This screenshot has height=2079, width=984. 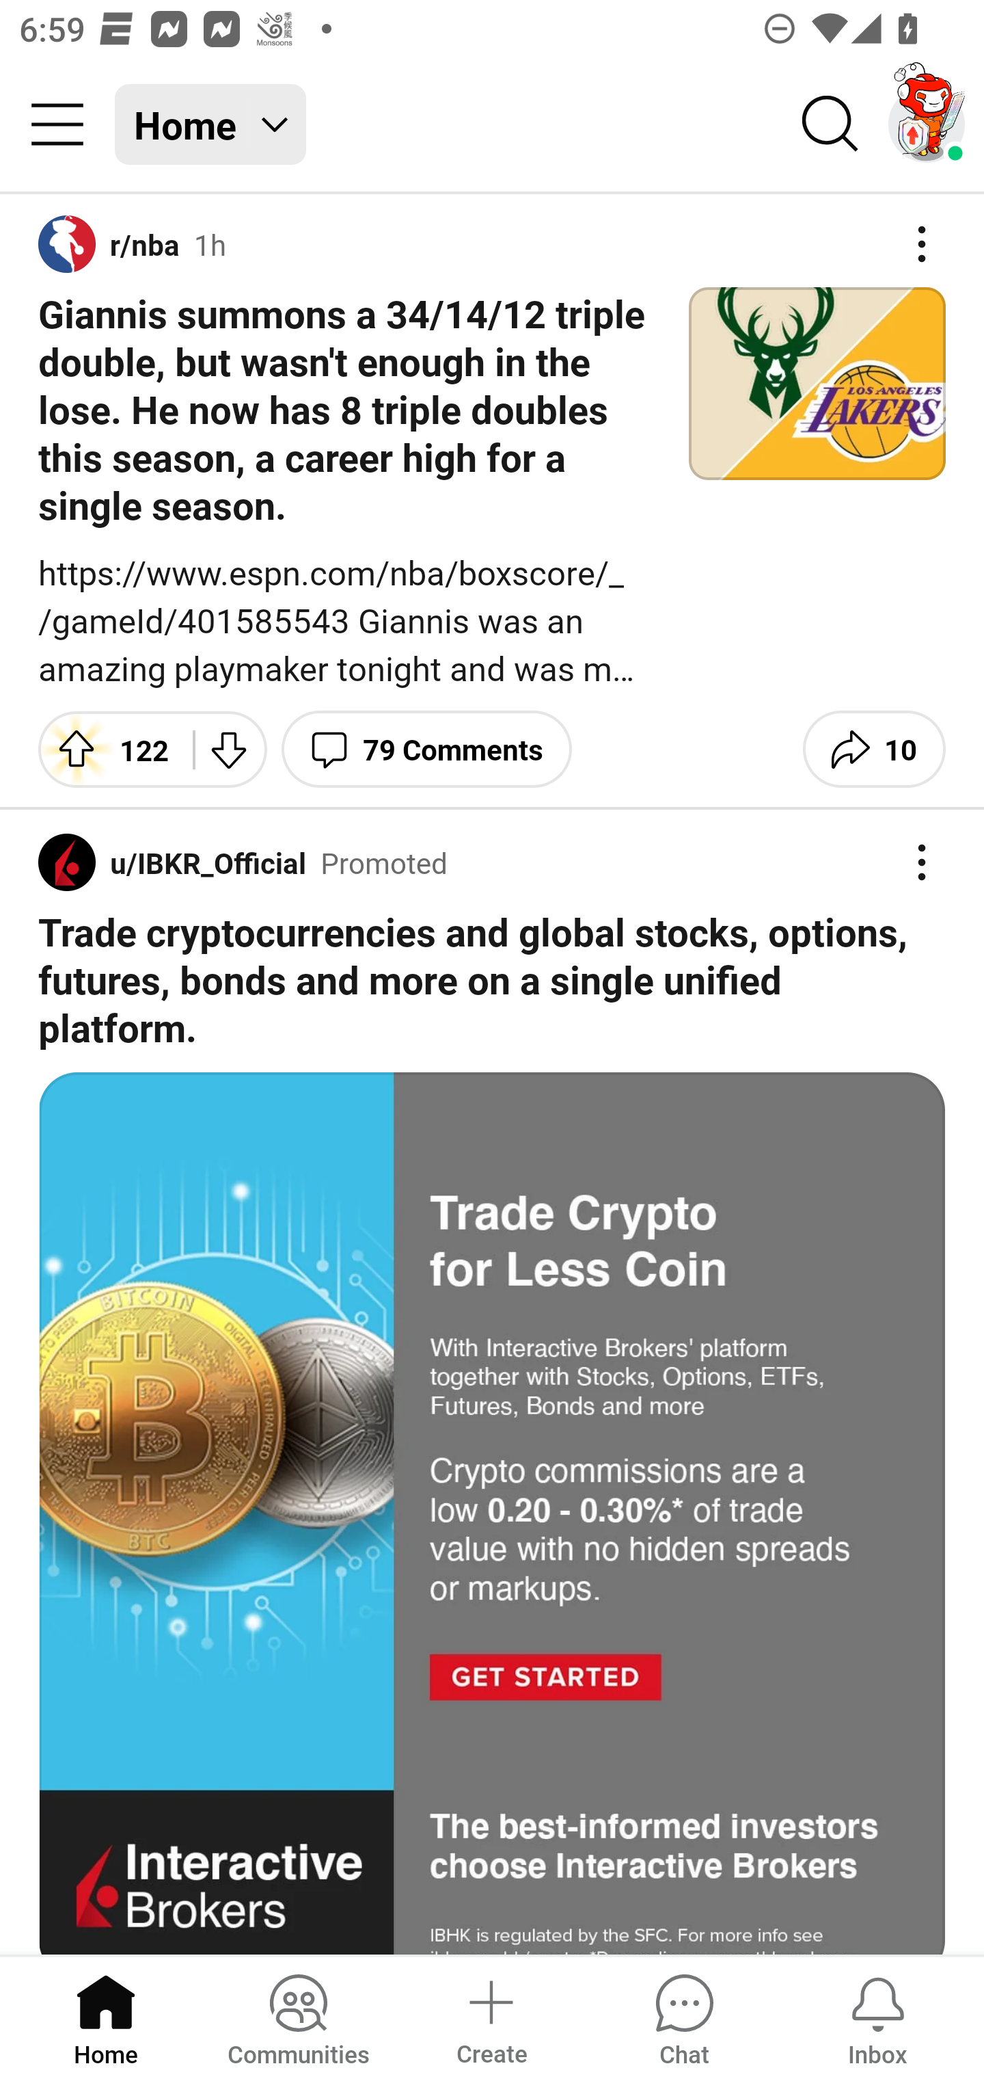 I want to click on Search, so click(x=831, y=124).